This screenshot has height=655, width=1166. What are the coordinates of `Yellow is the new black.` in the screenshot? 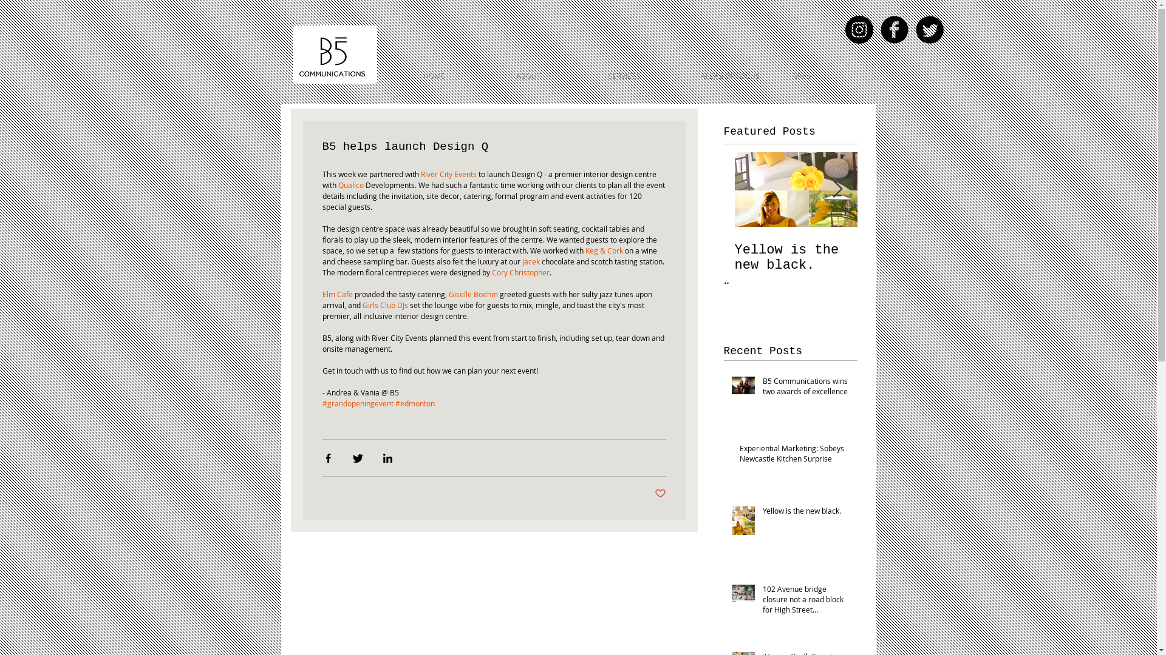 It's located at (806, 513).